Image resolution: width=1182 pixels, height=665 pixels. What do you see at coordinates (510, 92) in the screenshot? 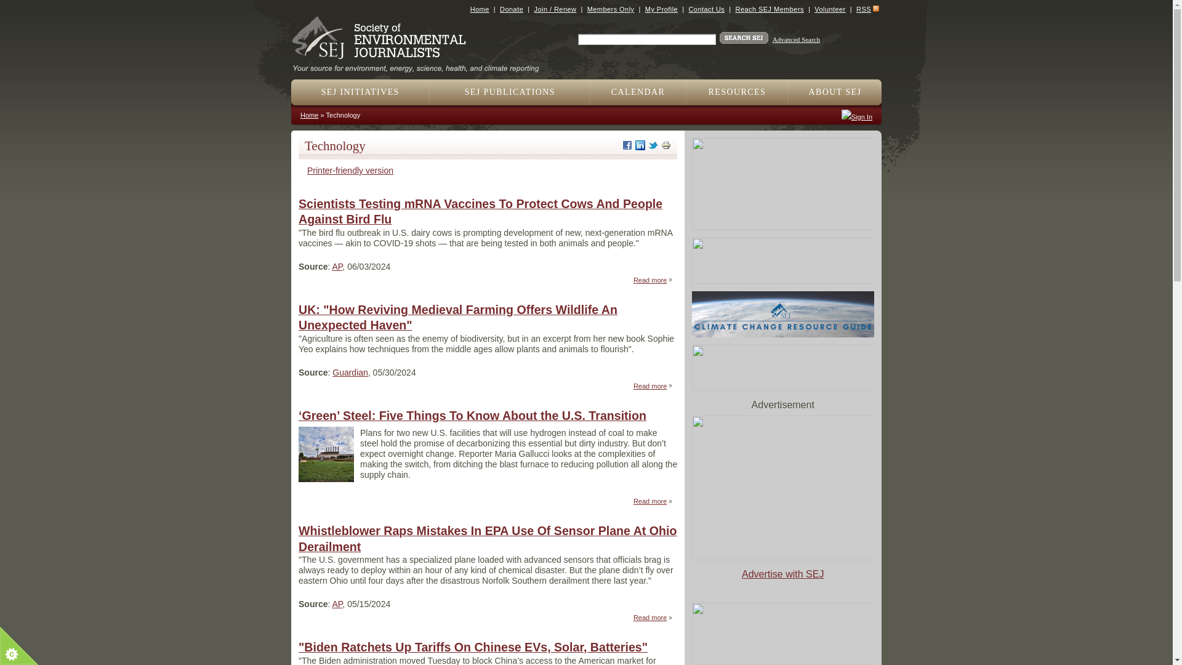
I see `SEJ PUBLICATIONS` at bounding box center [510, 92].